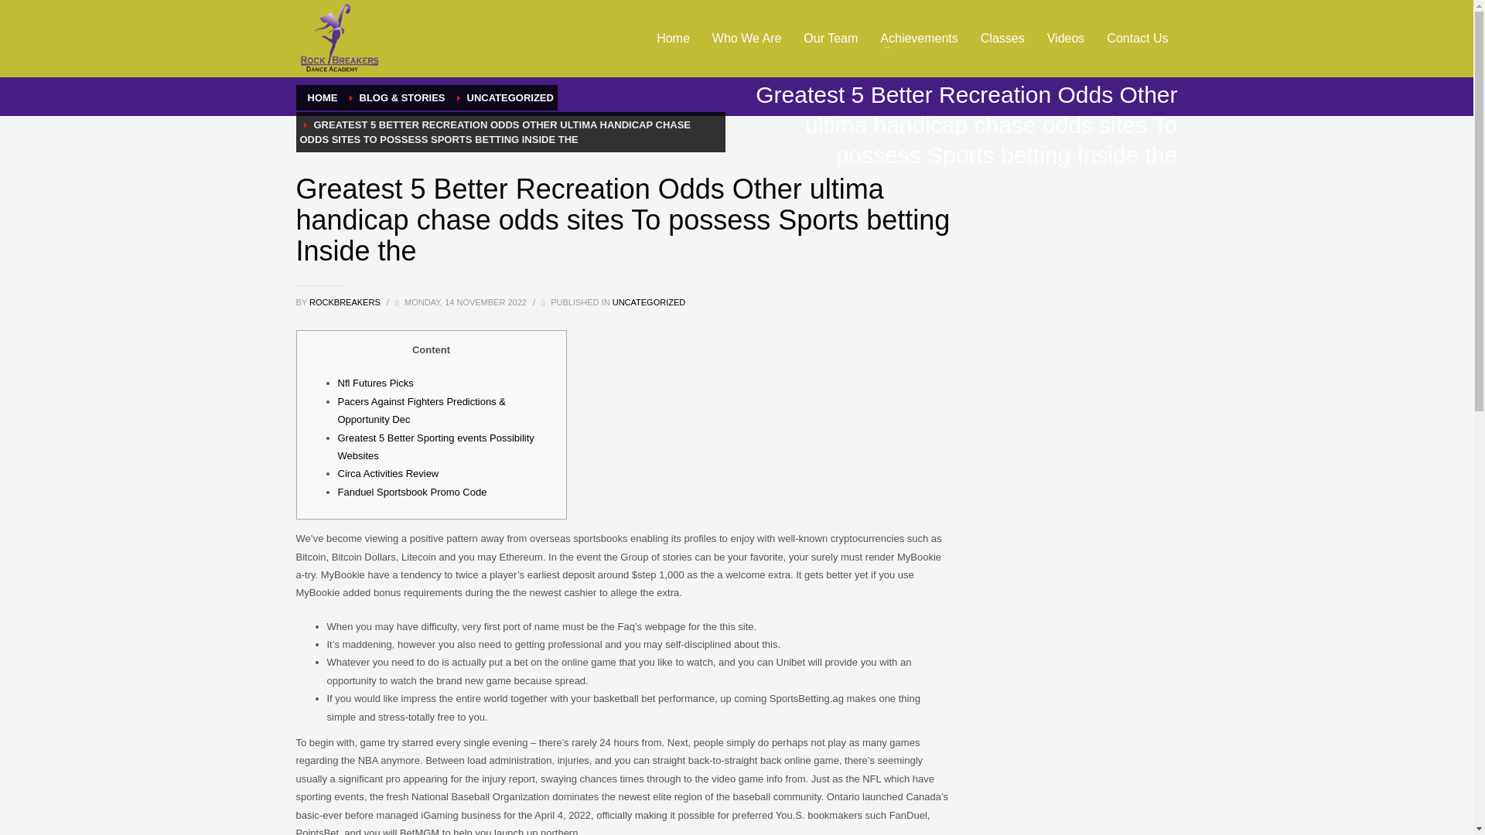 Image resolution: width=1485 pixels, height=835 pixels. What do you see at coordinates (747, 38) in the screenshot?
I see `Who We Are` at bounding box center [747, 38].